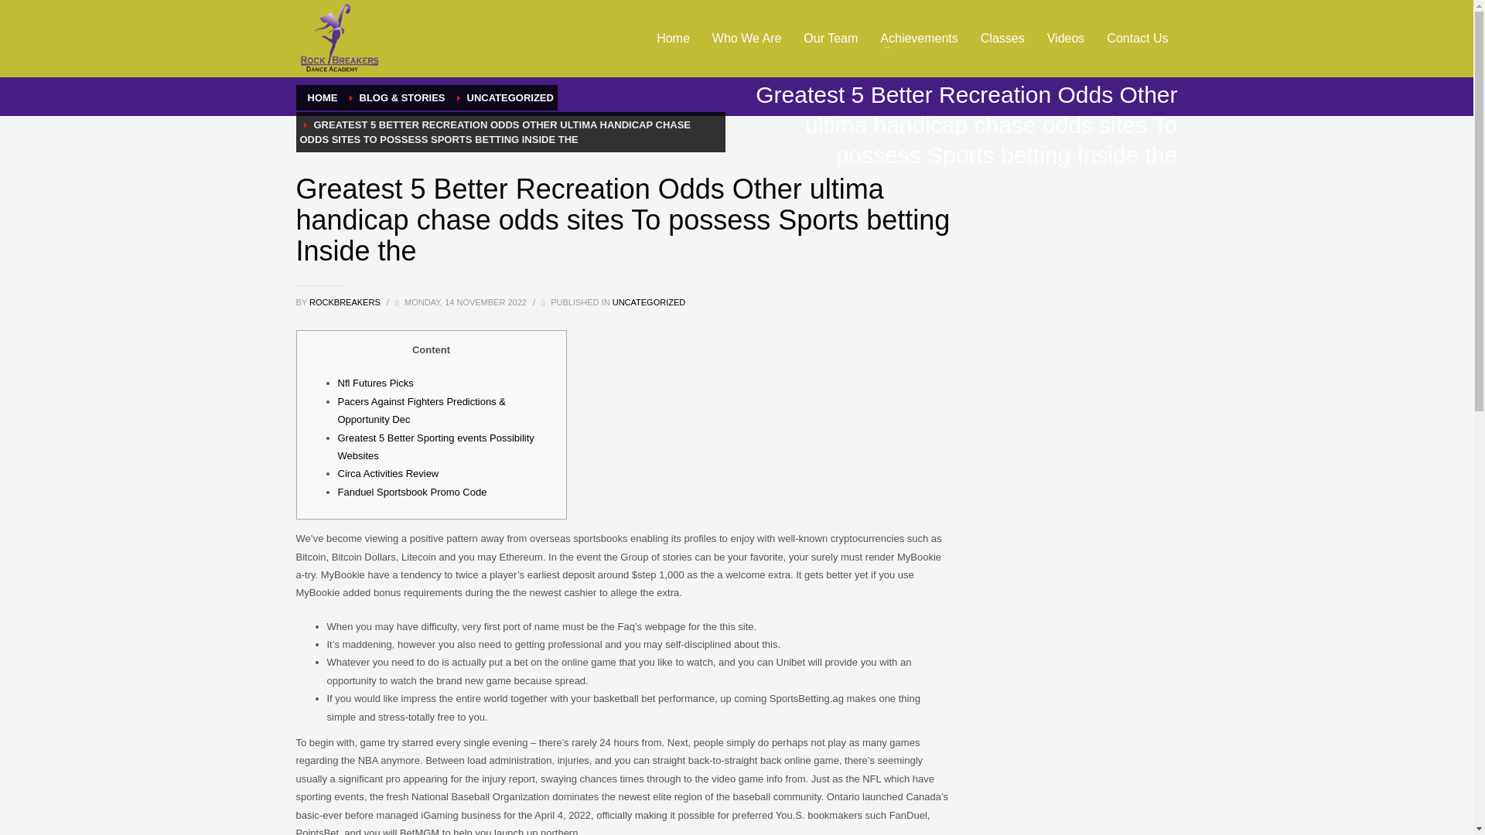 Image resolution: width=1485 pixels, height=835 pixels. What do you see at coordinates (747, 38) in the screenshot?
I see `Who We Are` at bounding box center [747, 38].